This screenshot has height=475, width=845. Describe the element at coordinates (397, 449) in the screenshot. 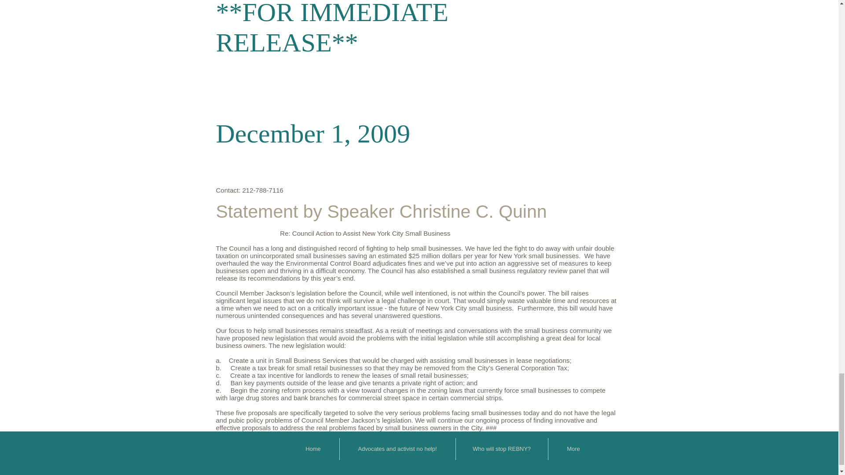

I see `Advocates and activist no help!` at that location.